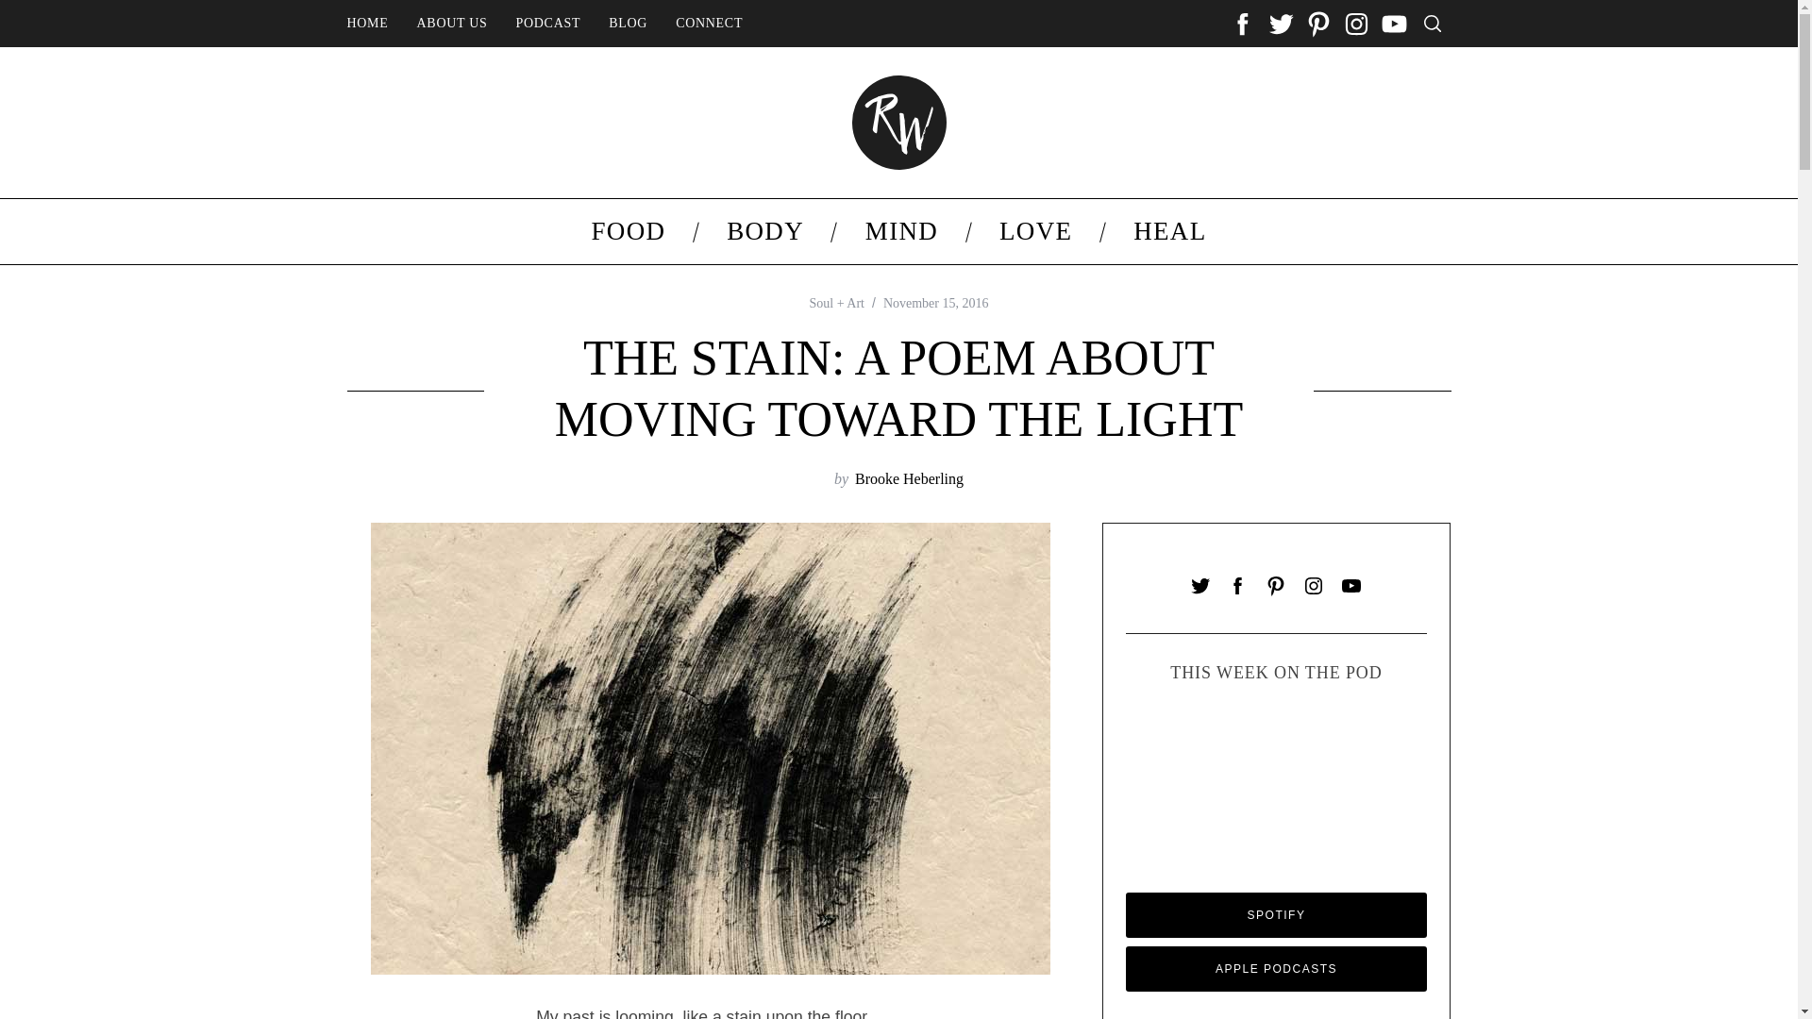 The height and width of the screenshot is (1019, 1812). I want to click on BLOG, so click(627, 24).